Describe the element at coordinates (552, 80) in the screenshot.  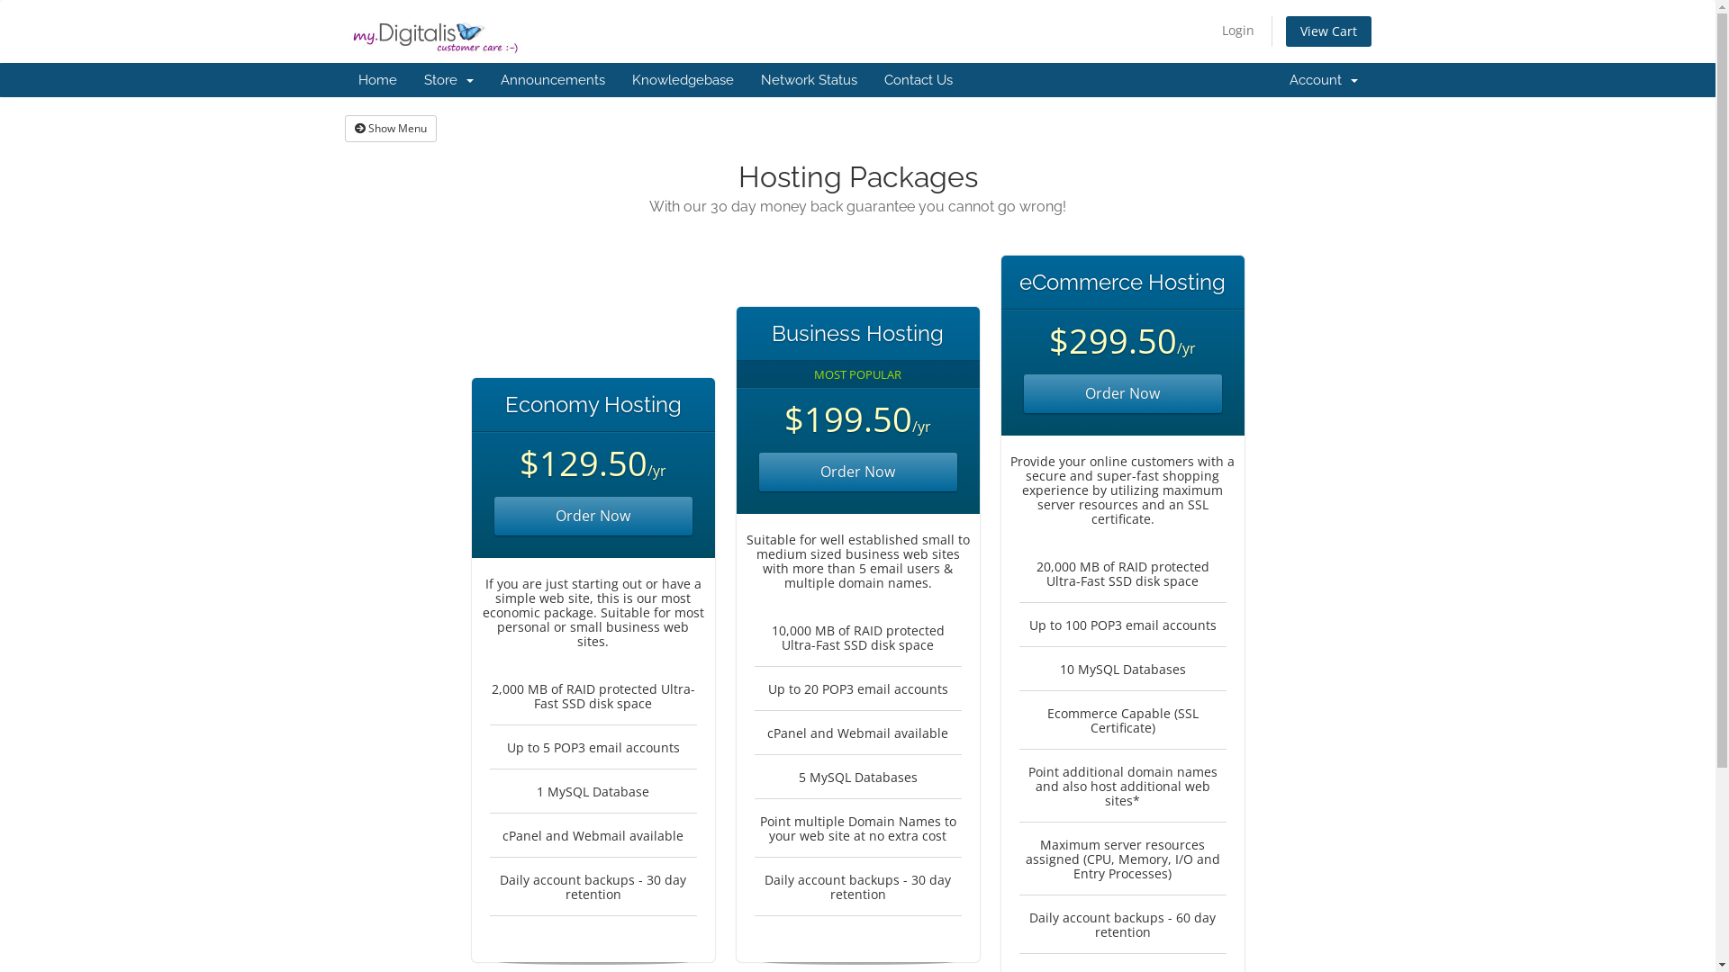
I see `Announcements` at that location.